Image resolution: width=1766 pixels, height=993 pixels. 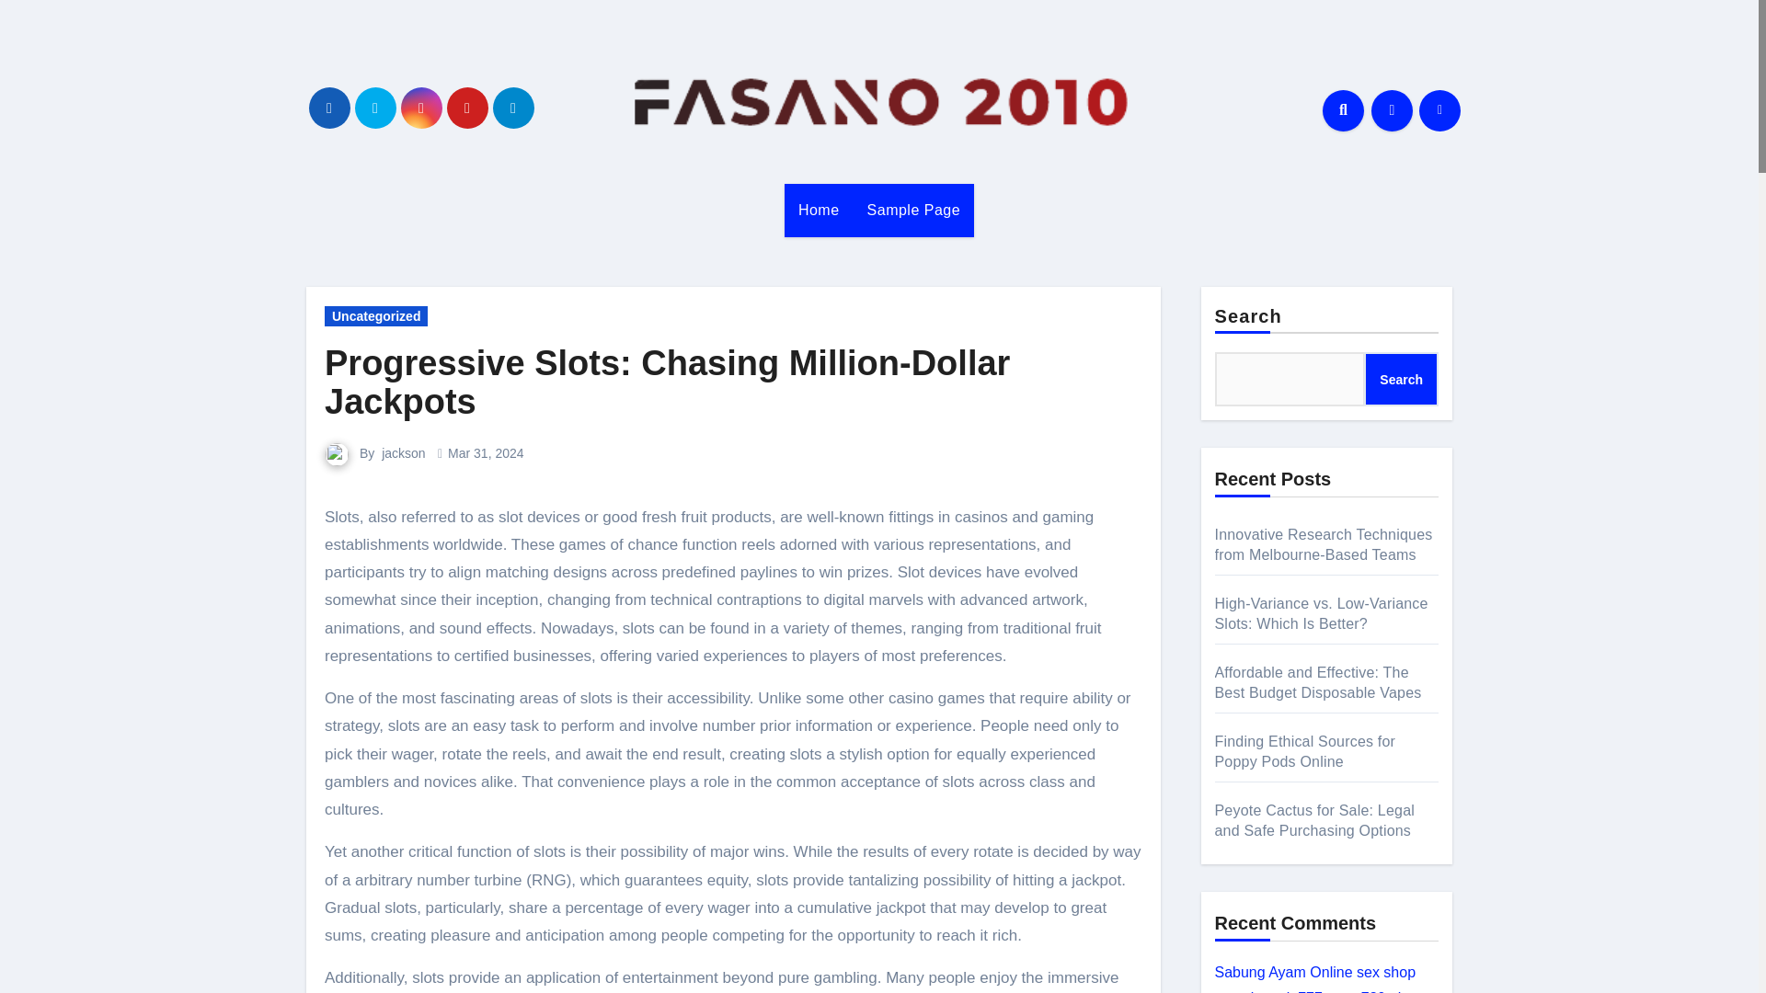 What do you see at coordinates (668, 382) in the screenshot?
I see `Progressive Slots: Chasing Million-Dollar Jackpots` at bounding box center [668, 382].